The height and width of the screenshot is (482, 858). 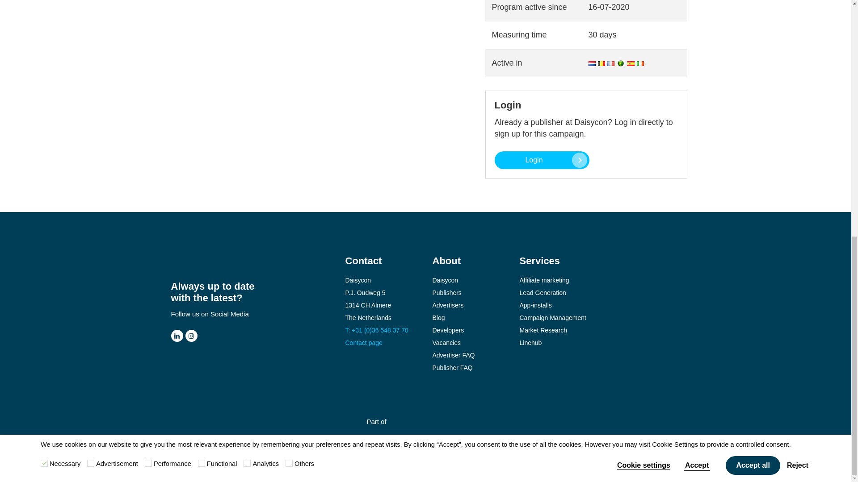 What do you see at coordinates (247, 1) in the screenshot?
I see `on` at bounding box center [247, 1].